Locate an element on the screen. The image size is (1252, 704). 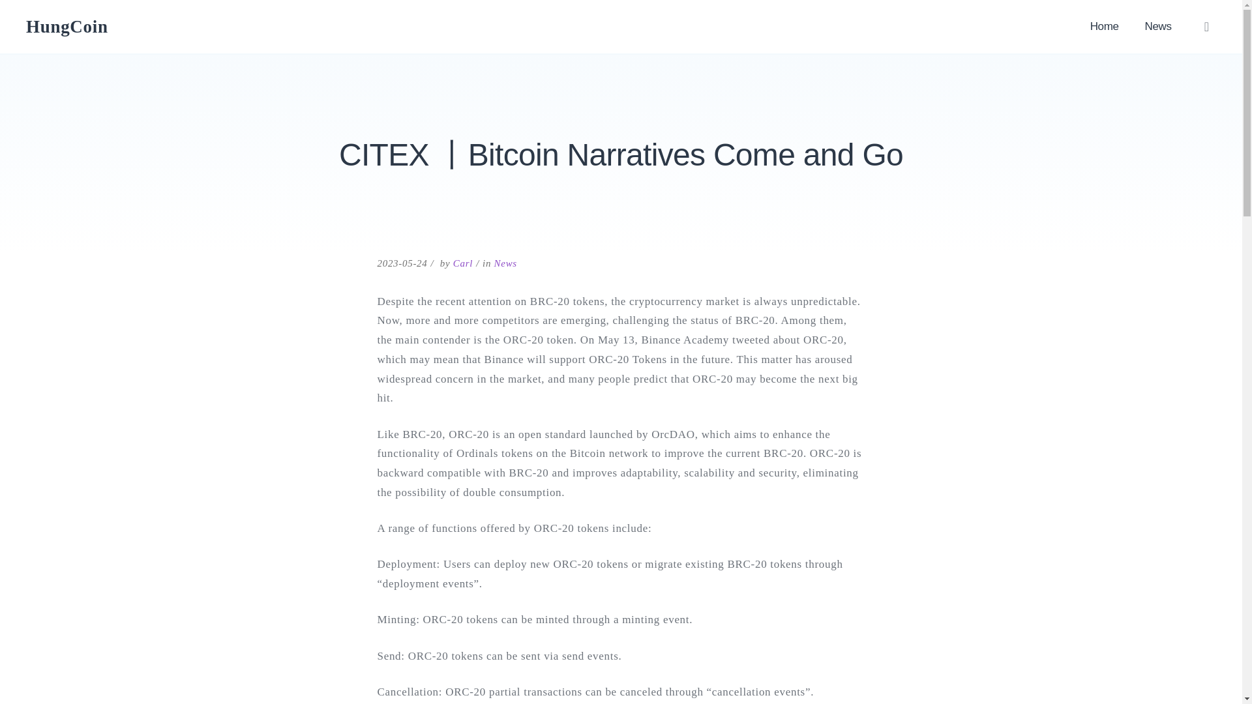
OPEN SEARCH is located at coordinates (1206, 26).